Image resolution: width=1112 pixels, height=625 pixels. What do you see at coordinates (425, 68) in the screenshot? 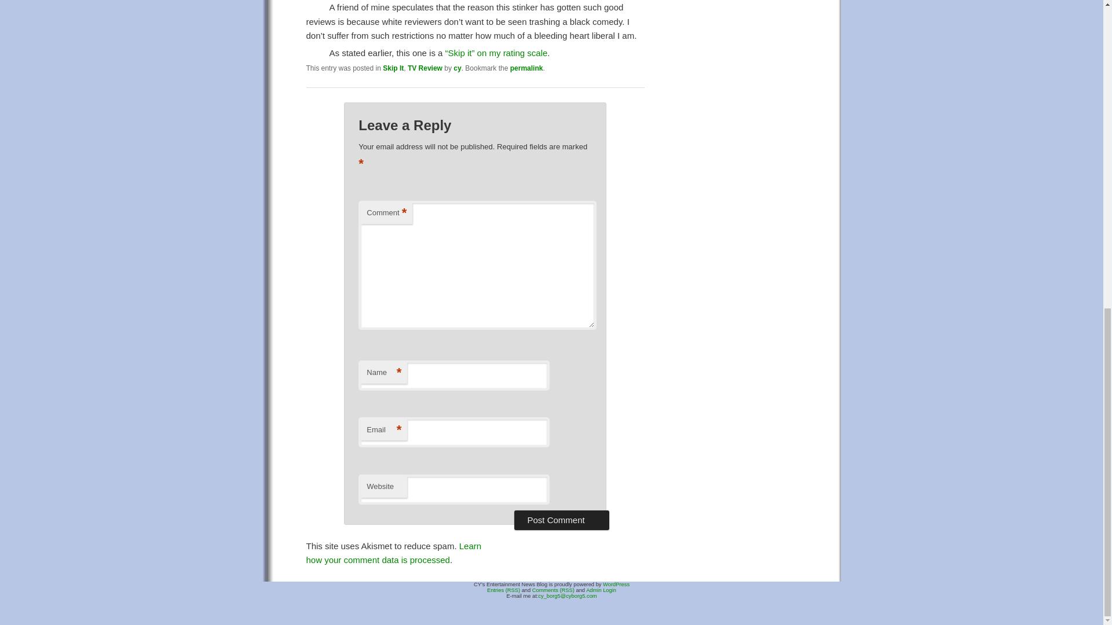
I see `TV Review` at bounding box center [425, 68].